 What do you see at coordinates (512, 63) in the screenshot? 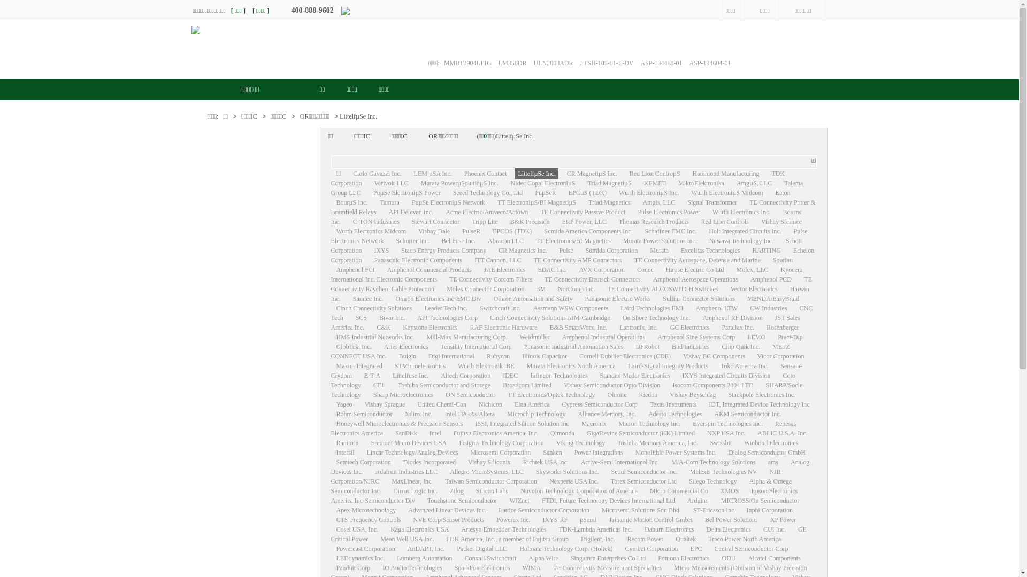
I see `LM358DR` at bounding box center [512, 63].